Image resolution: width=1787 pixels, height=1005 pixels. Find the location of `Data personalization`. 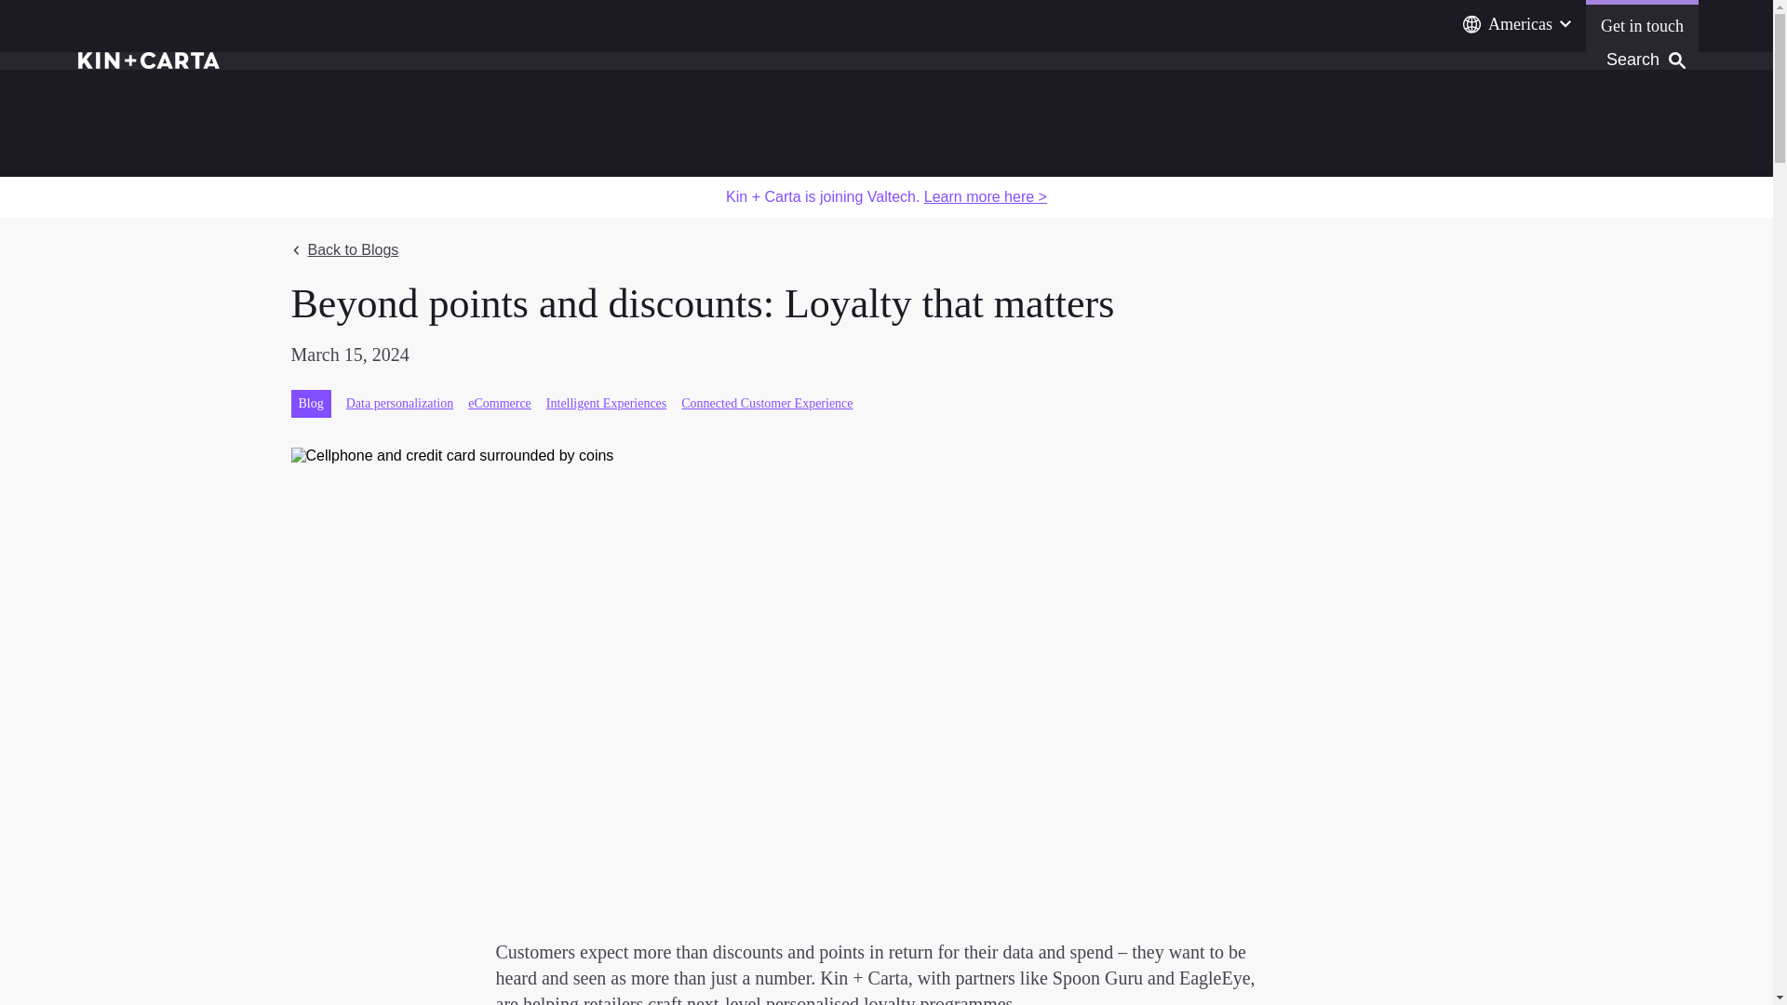

Data personalization is located at coordinates (400, 402).